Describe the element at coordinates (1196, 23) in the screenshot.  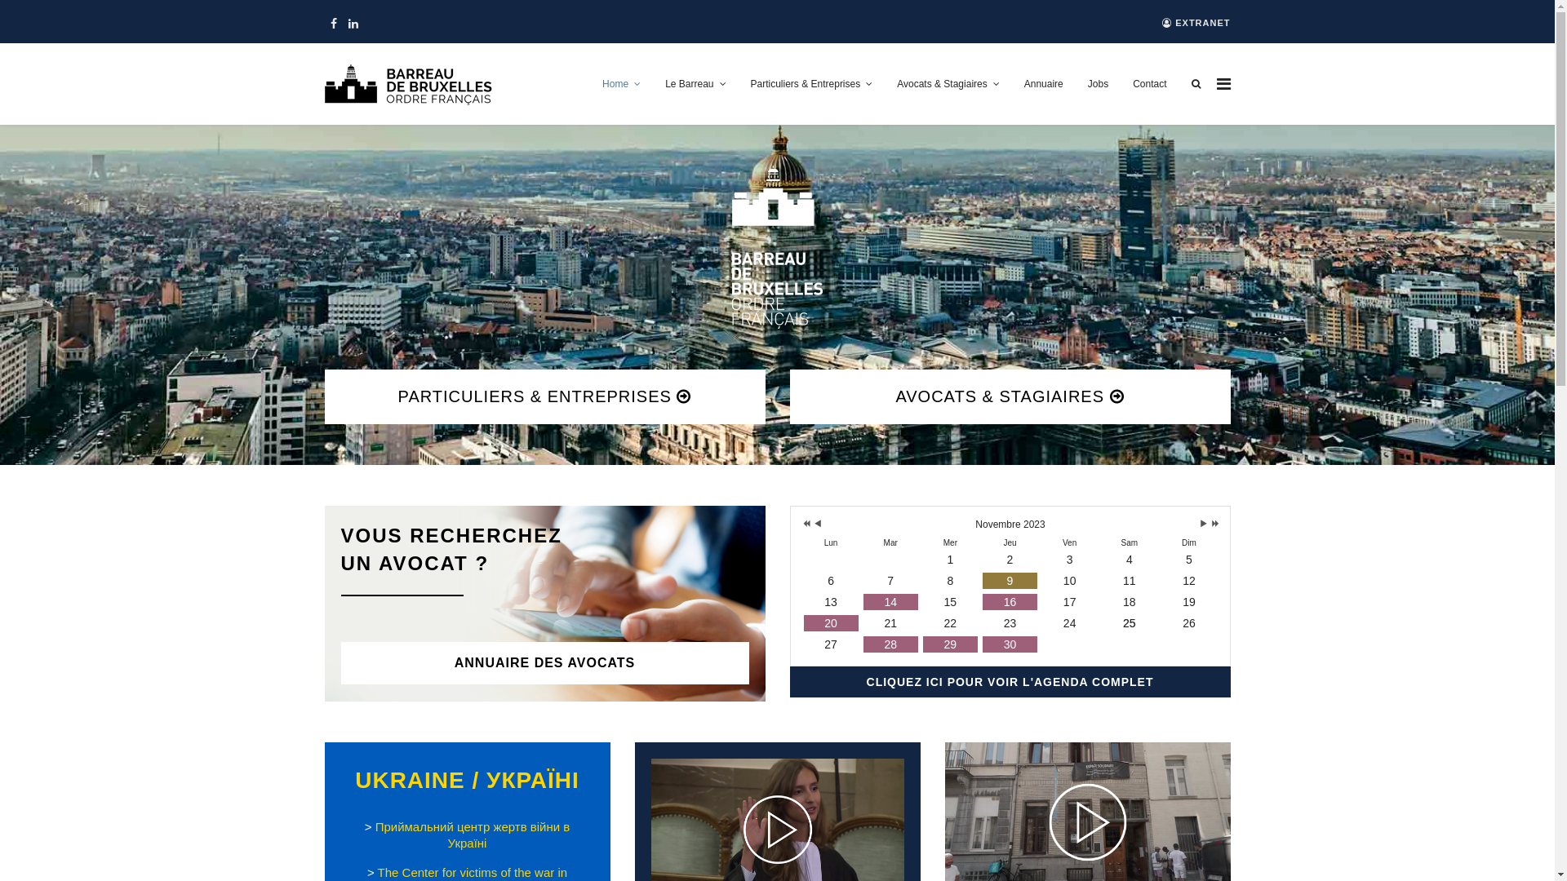
I see `EXTRANET` at that location.